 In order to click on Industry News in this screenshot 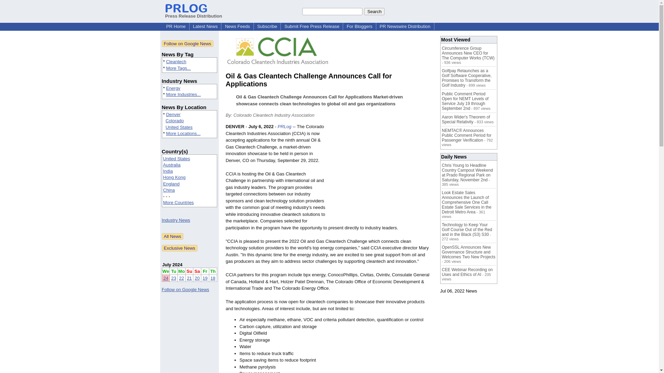, I will do `click(176, 220)`.